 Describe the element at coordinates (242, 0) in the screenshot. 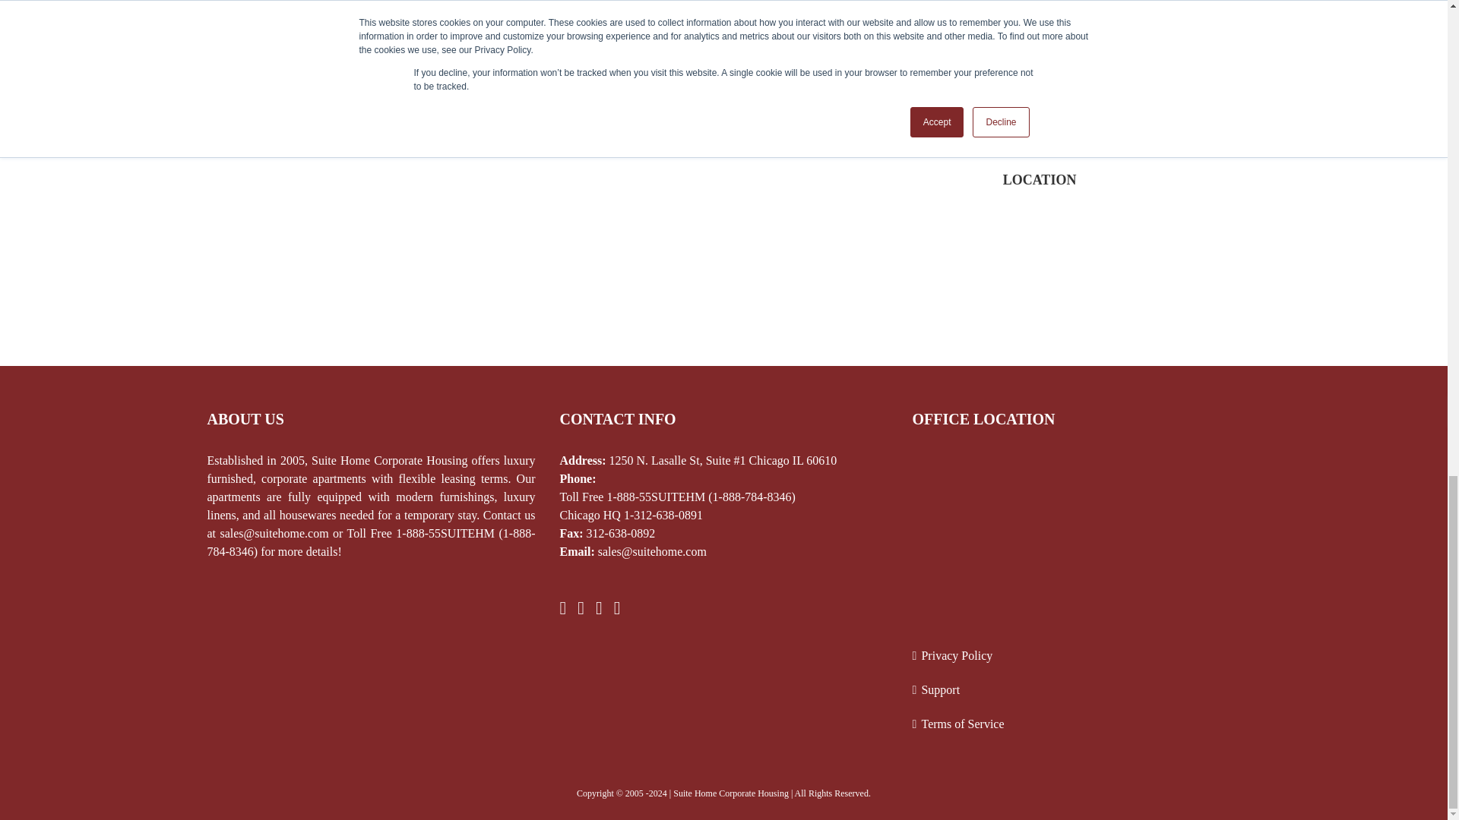

I see `Suite Home` at that location.